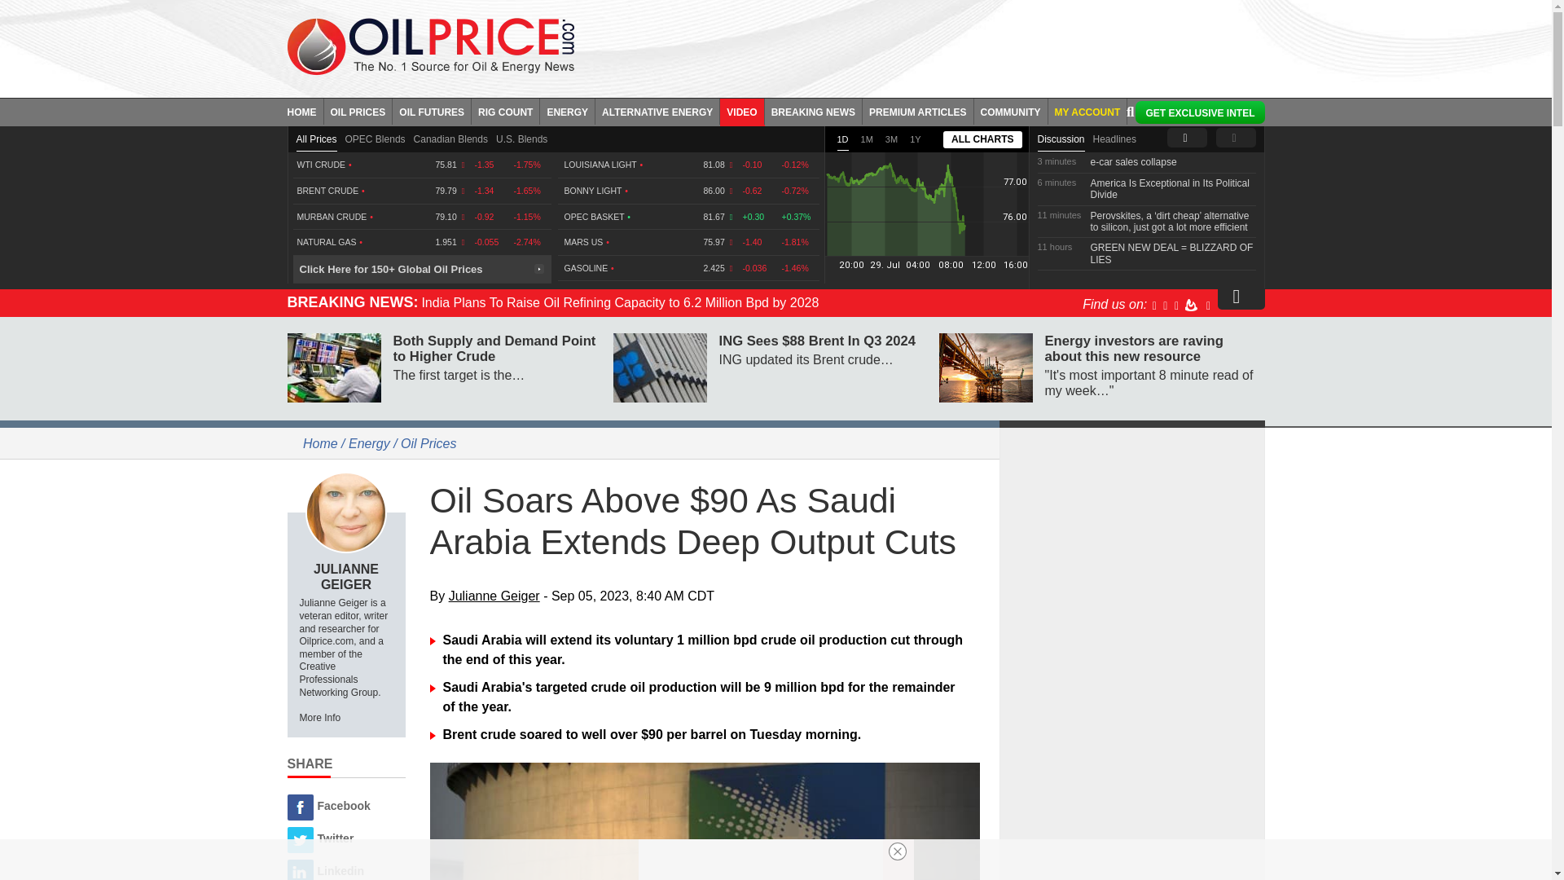 The height and width of the screenshot is (880, 1564). What do you see at coordinates (1132, 764) in the screenshot?
I see `3rd party ad content` at bounding box center [1132, 764].